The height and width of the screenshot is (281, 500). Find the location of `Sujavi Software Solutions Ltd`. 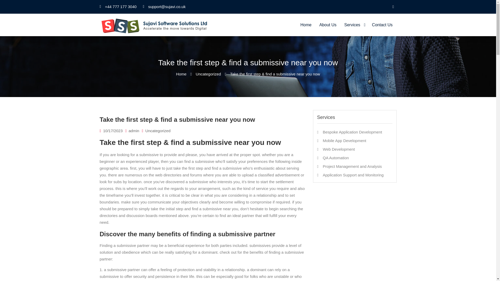

Sujavi Software Solutions Ltd is located at coordinates (154, 40).